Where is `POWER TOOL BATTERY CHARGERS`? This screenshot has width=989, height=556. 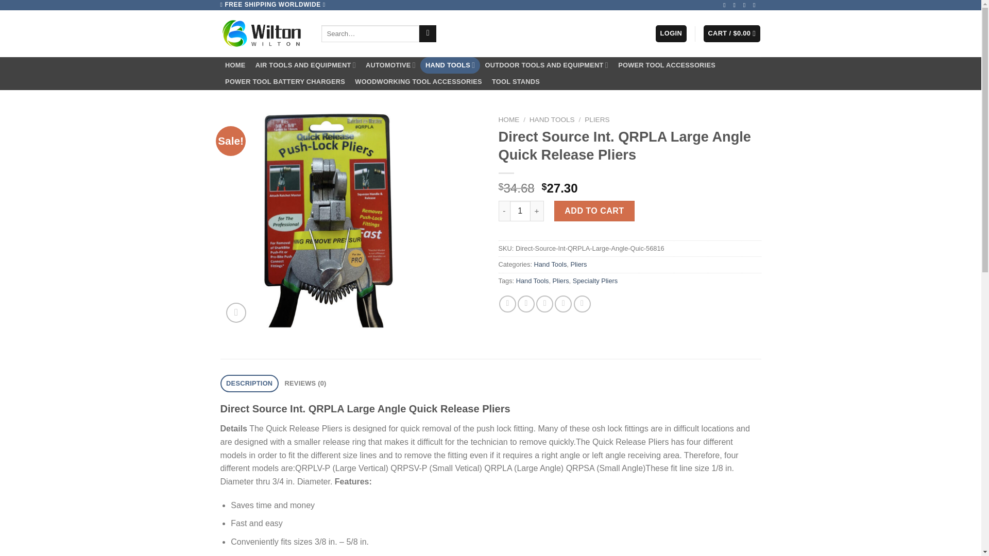 POWER TOOL BATTERY CHARGERS is located at coordinates (285, 81).